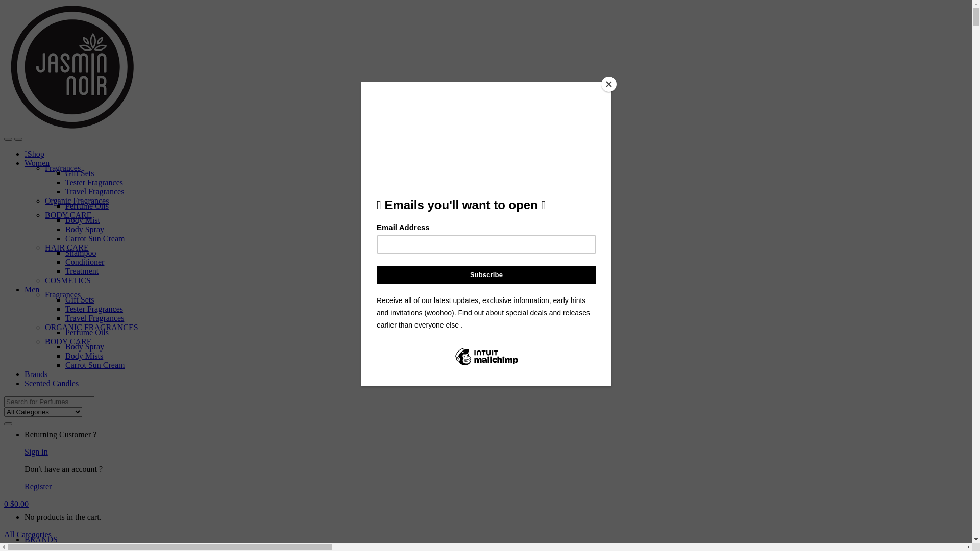 The width and height of the screenshot is (980, 551). I want to click on Perfume Oils, so click(87, 333).